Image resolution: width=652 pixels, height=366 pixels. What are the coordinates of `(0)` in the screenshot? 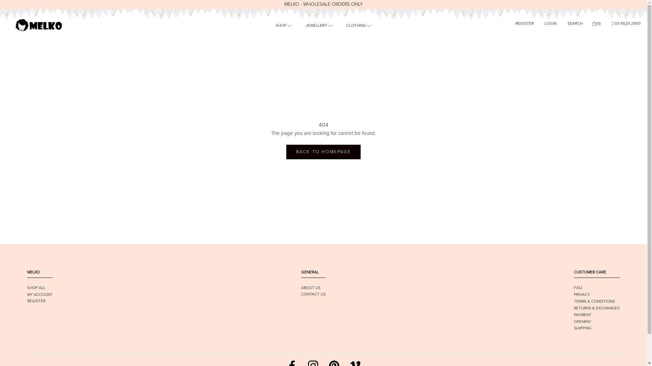 It's located at (596, 24).